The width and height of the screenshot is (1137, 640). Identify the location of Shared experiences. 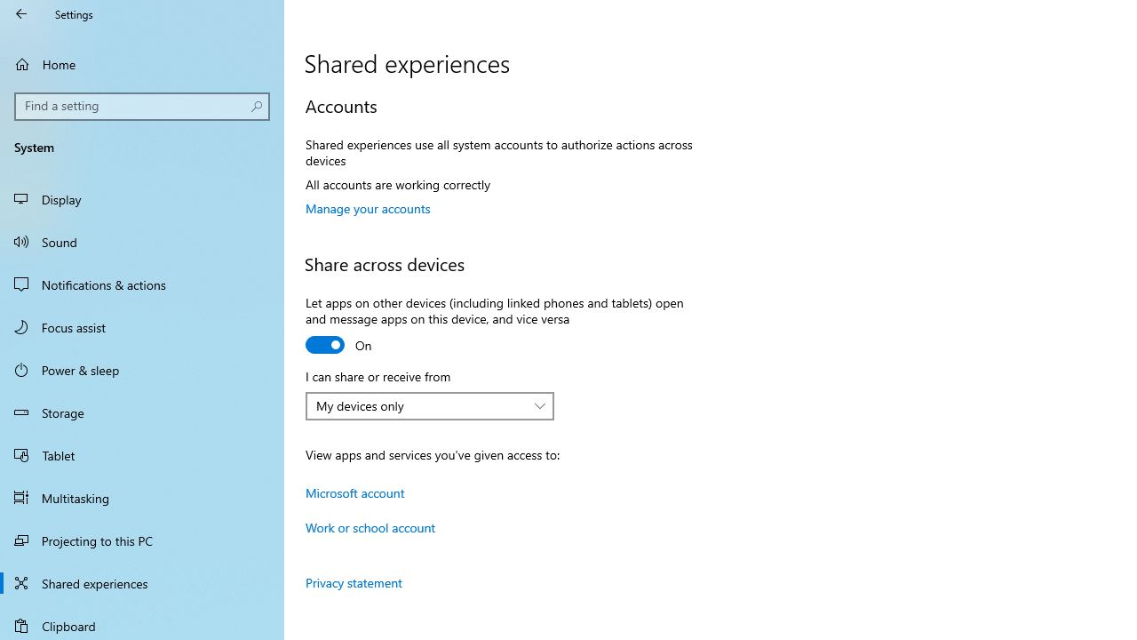
(142, 583).